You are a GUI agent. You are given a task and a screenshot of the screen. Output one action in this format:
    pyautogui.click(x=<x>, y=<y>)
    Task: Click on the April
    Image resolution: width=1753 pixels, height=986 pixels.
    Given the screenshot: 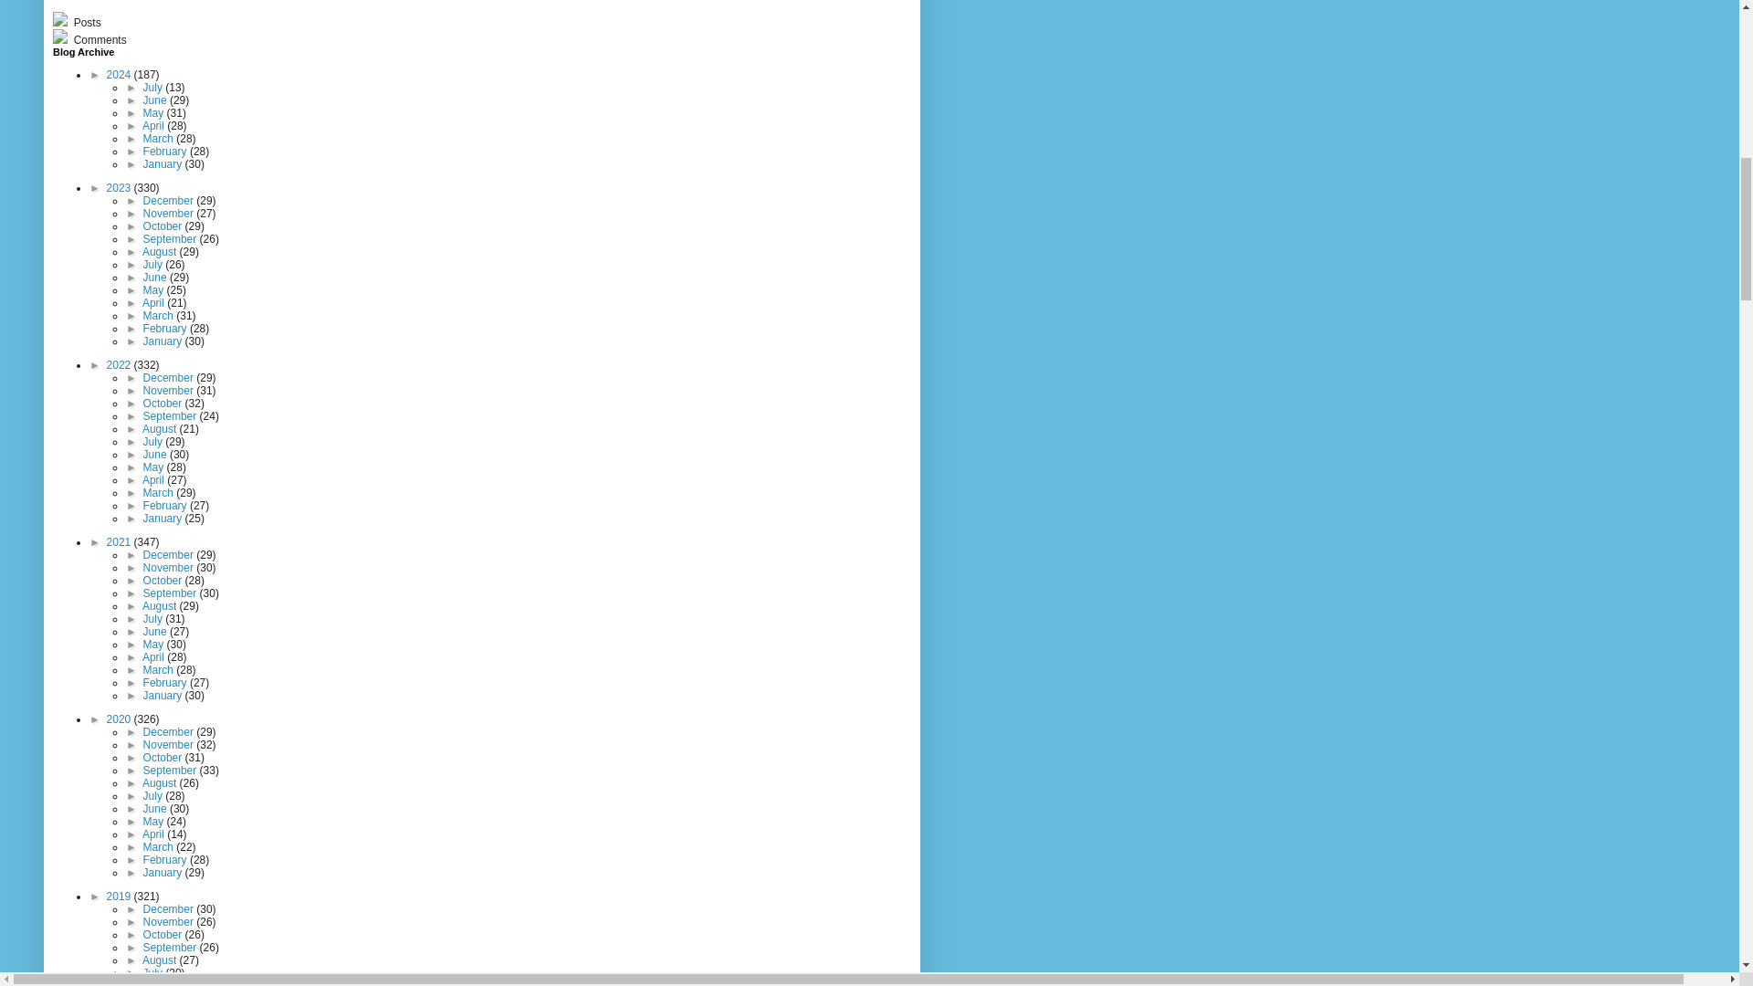 What is the action you would take?
    pyautogui.click(x=153, y=125)
    